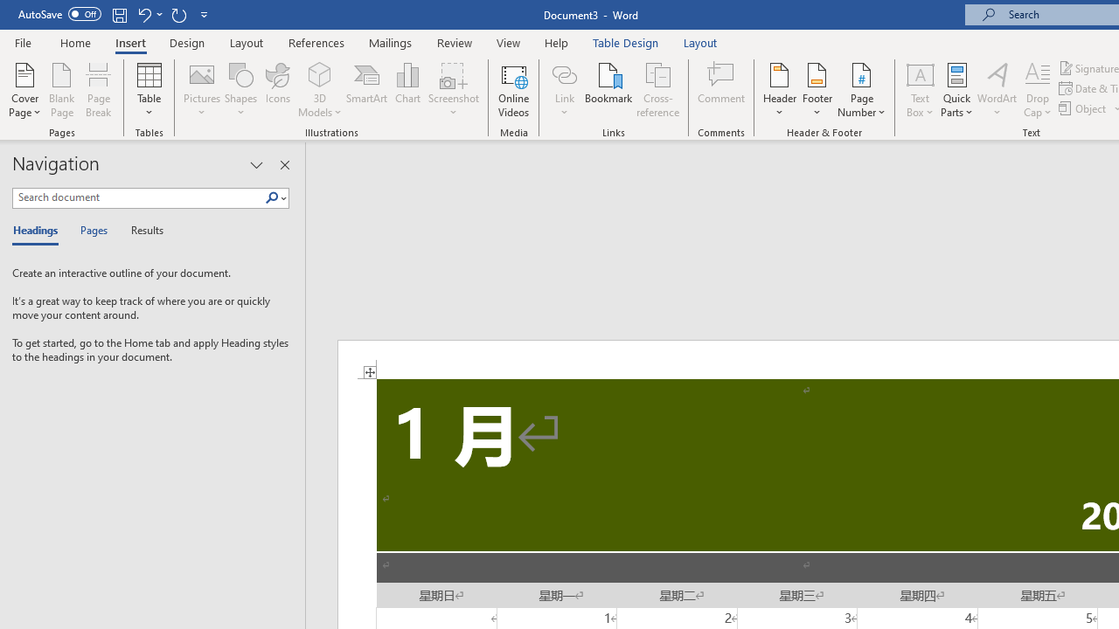 The height and width of the screenshot is (629, 1119). I want to click on Search document, so click(138, 197).